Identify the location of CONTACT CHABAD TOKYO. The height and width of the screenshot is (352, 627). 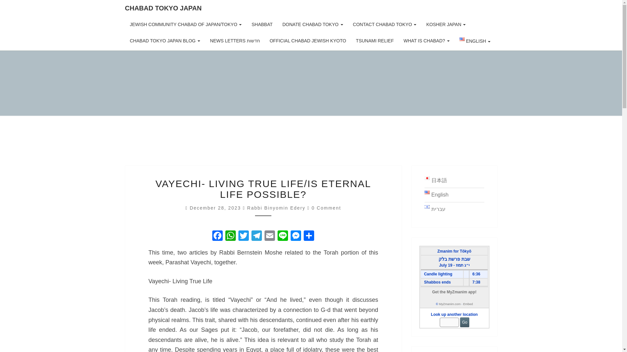
(385, 24).